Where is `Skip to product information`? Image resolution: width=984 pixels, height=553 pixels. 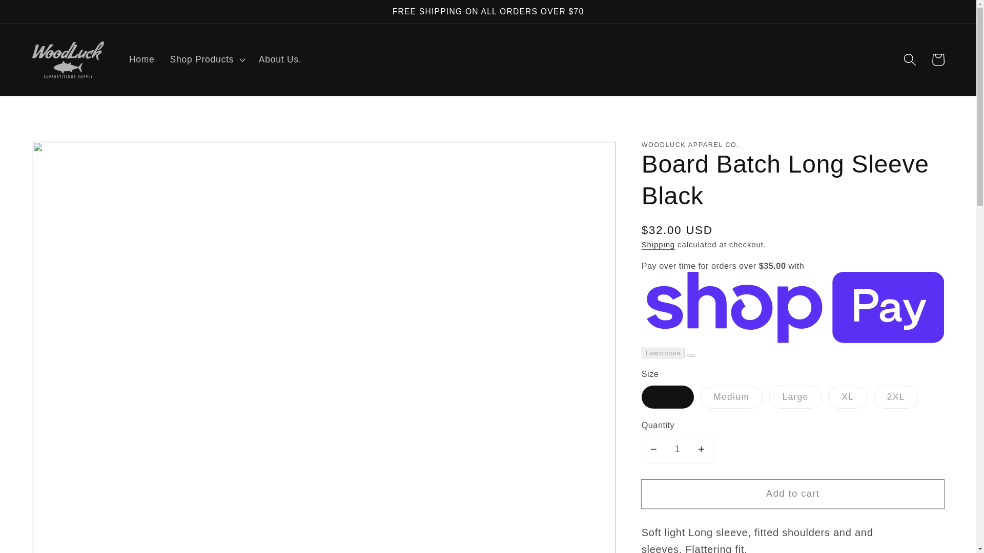 Skip to product information is located at coordinates (70, 155).